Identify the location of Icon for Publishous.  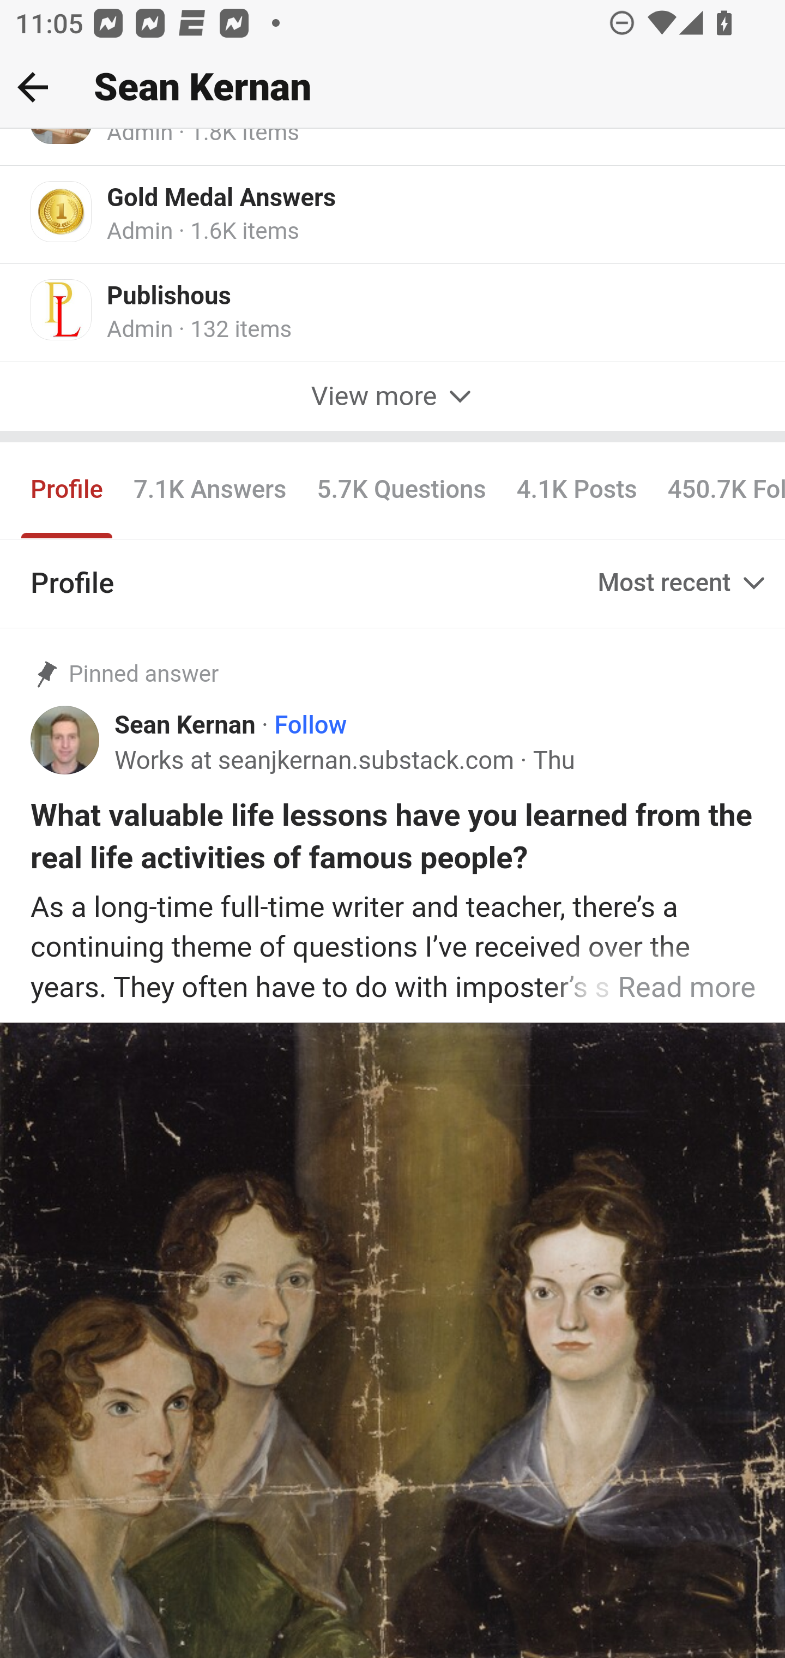
(62, 311).